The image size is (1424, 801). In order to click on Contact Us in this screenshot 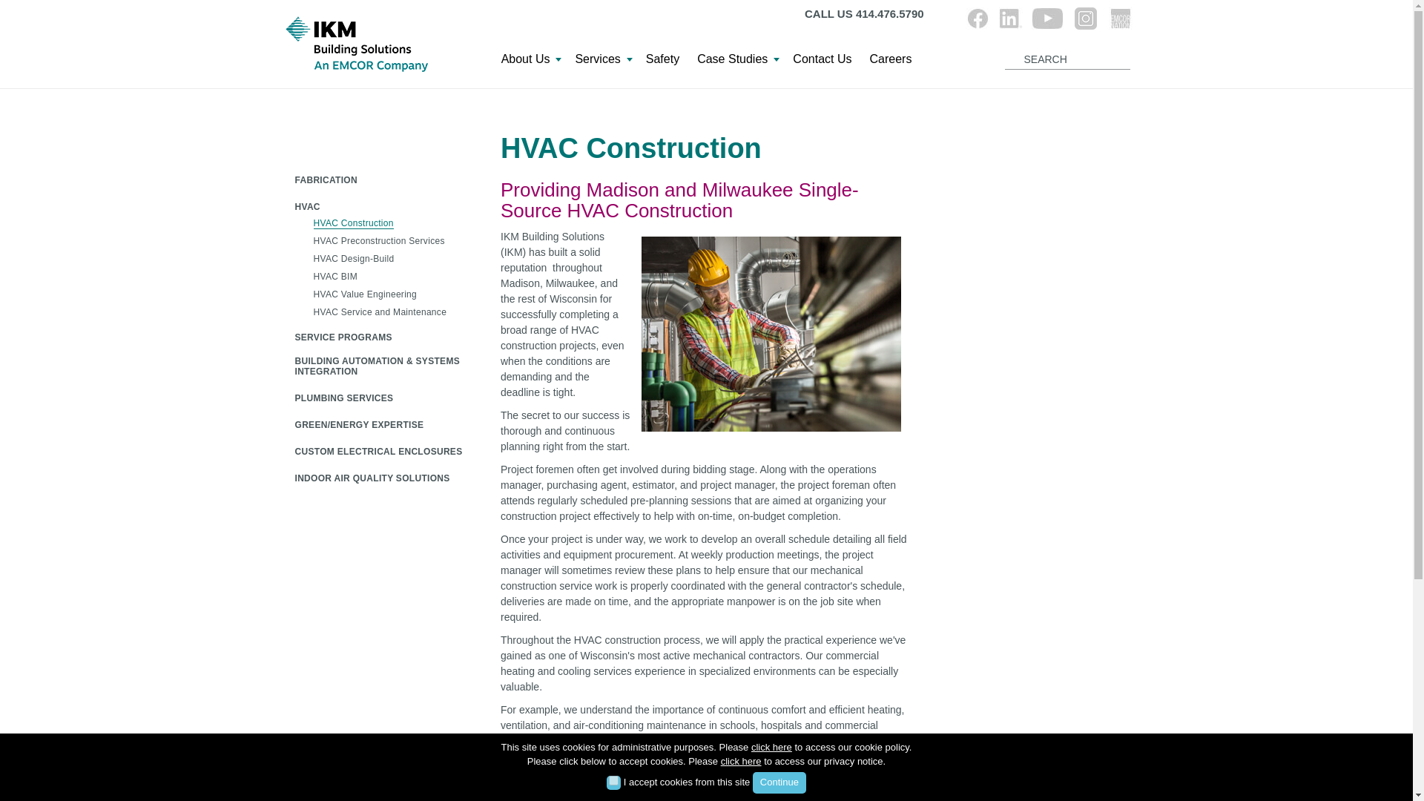, I will do `click(822, 63)`.